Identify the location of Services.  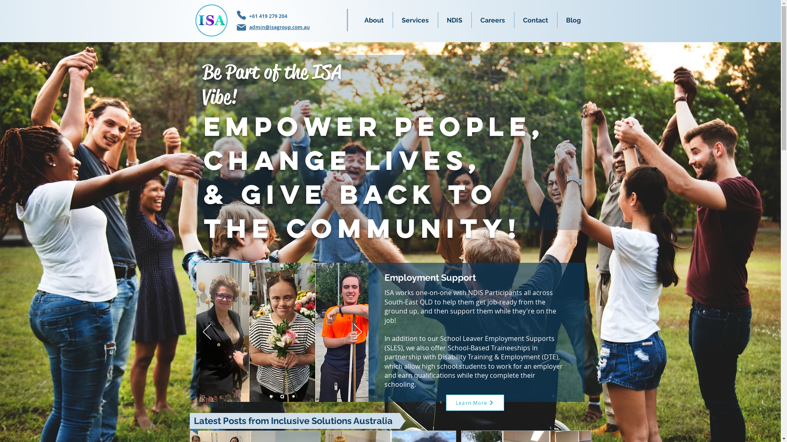
(415, 20).